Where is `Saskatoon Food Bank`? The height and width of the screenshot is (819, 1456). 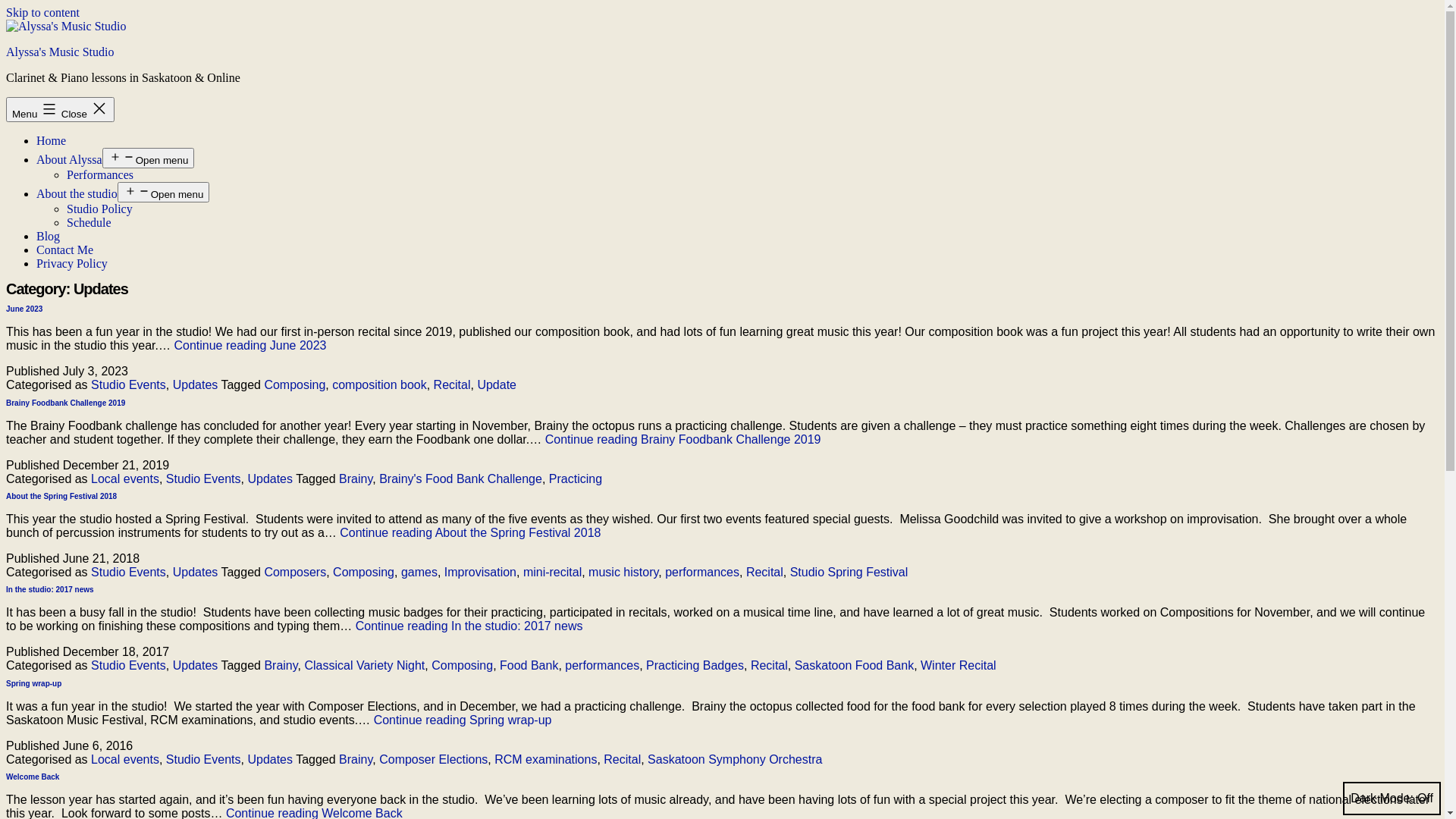
Saskatoon Food Bank is located at coordinates (854, 666).